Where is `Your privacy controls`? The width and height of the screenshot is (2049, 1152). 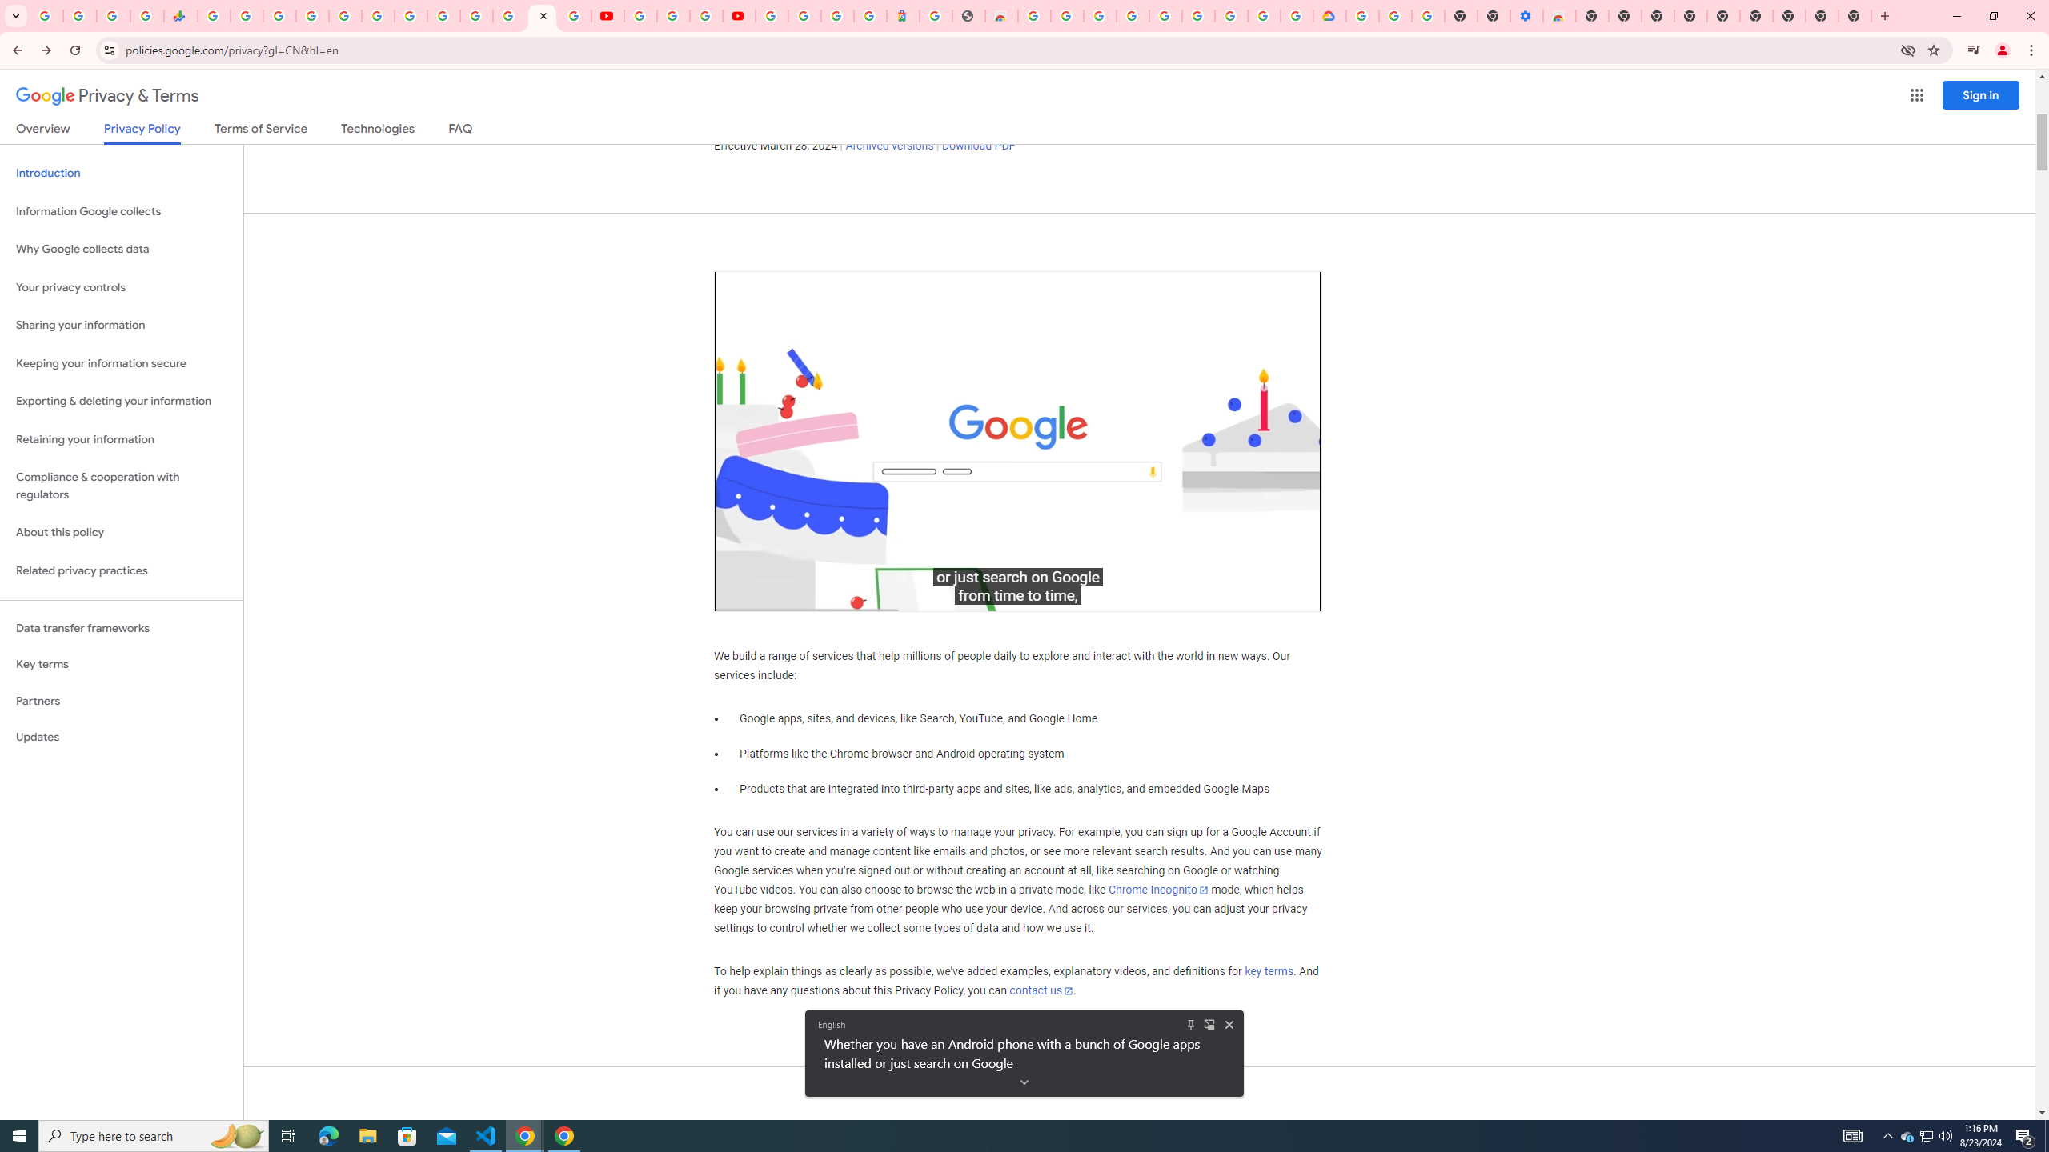
Your privacy controls is located at coordinates (122, 288).